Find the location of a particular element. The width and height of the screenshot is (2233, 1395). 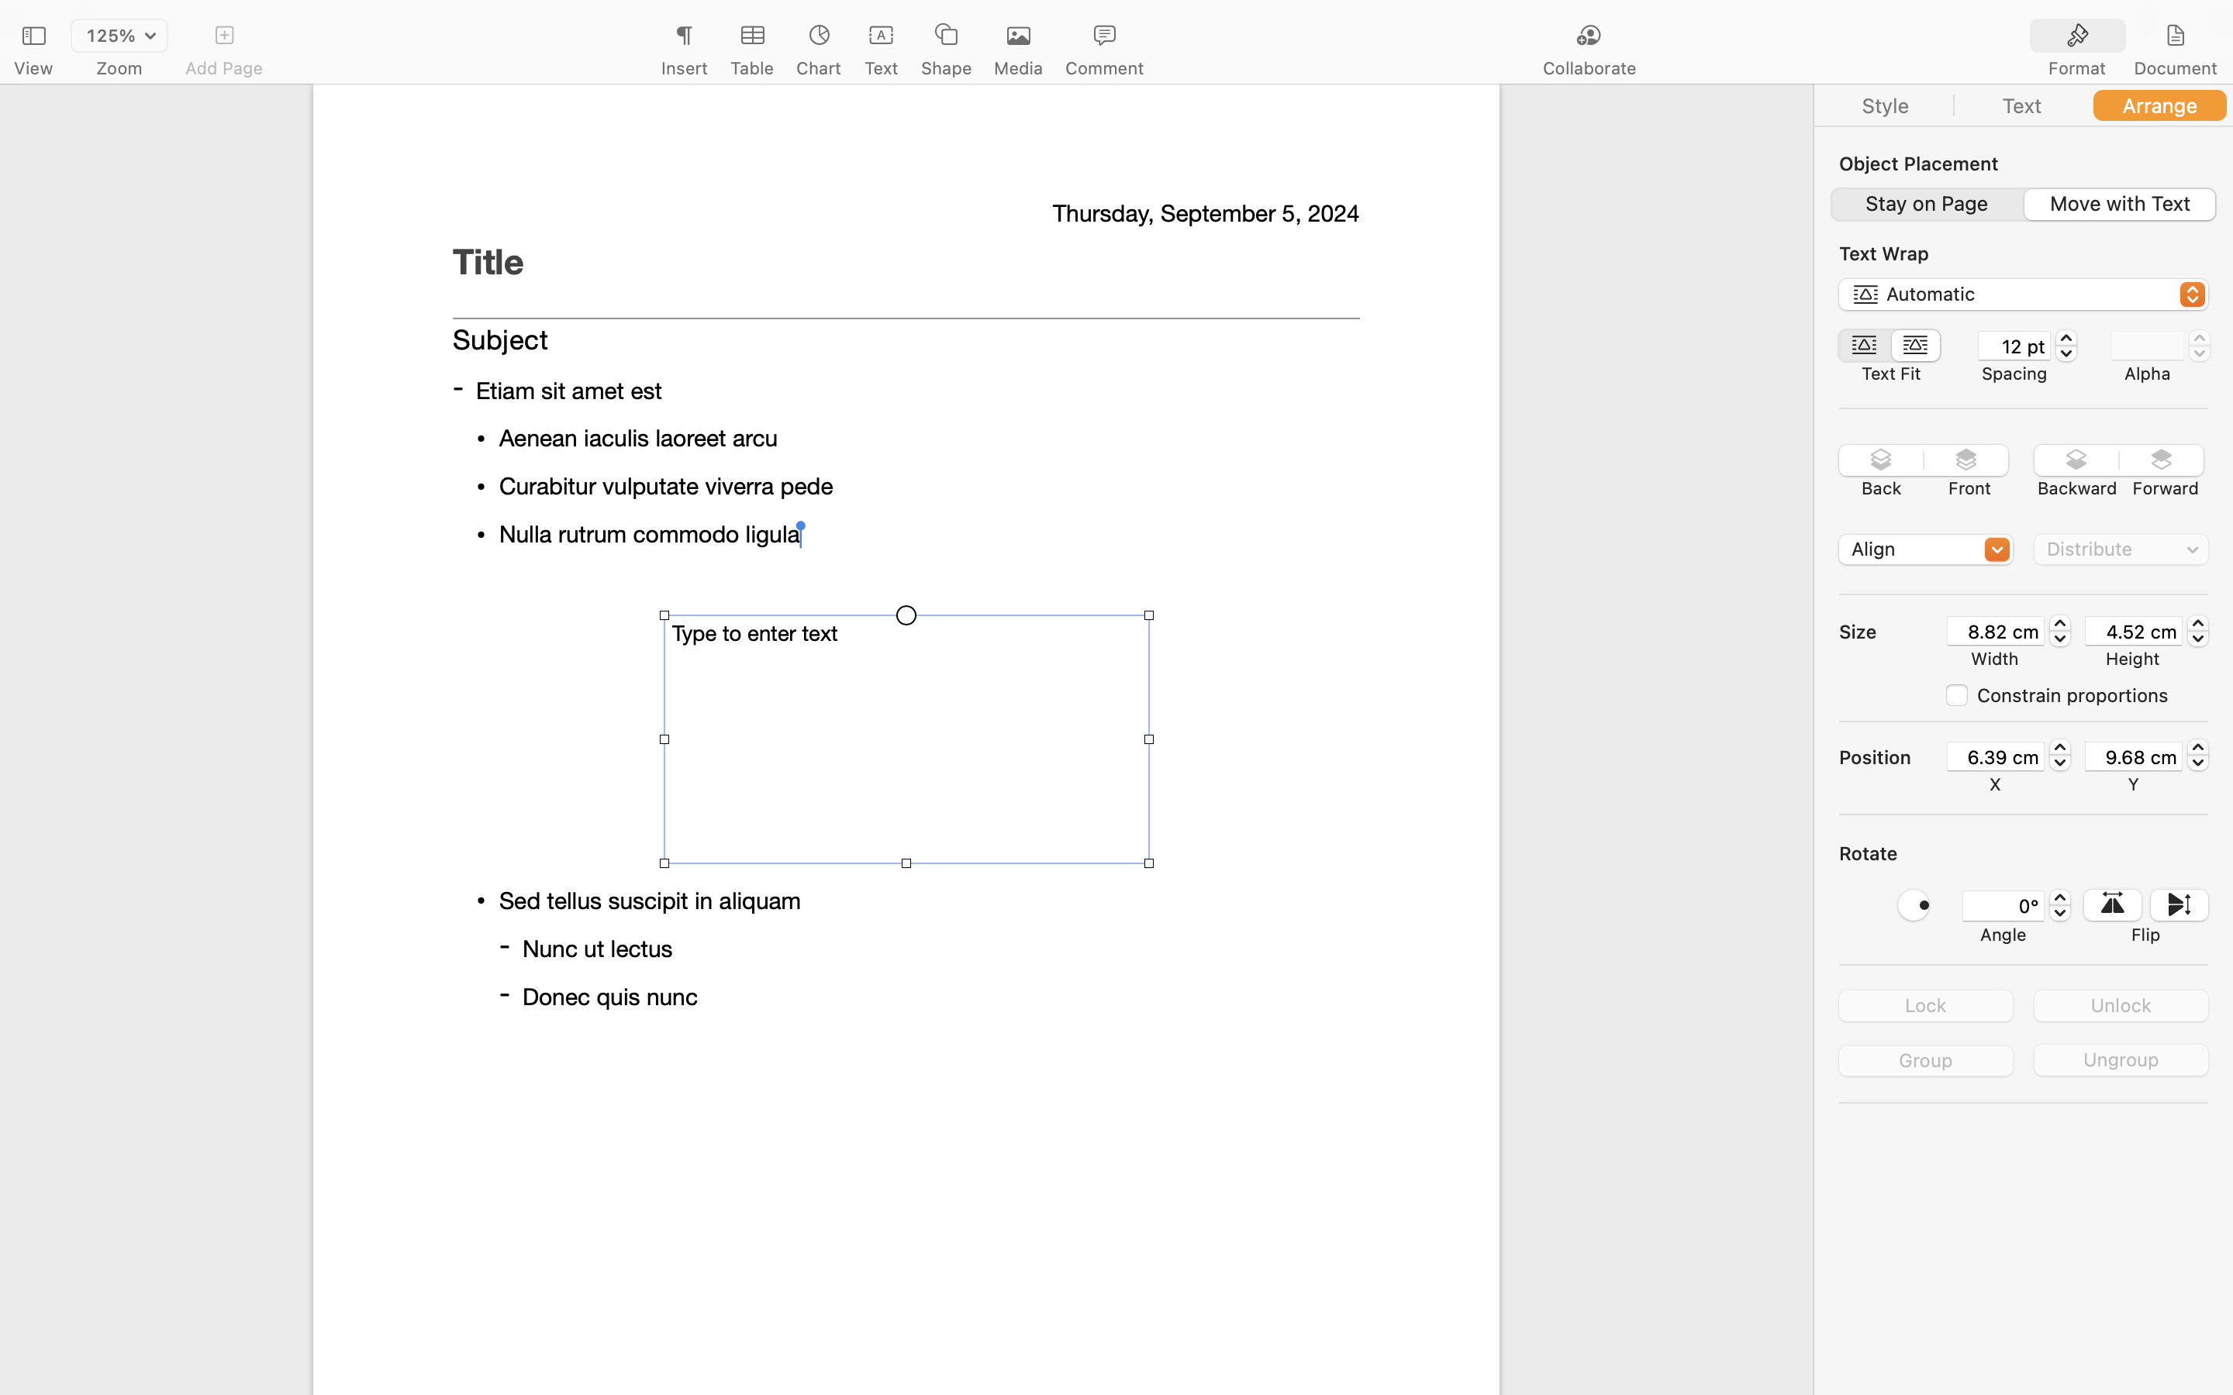

12.0 is located at coordinates (2066, 346).